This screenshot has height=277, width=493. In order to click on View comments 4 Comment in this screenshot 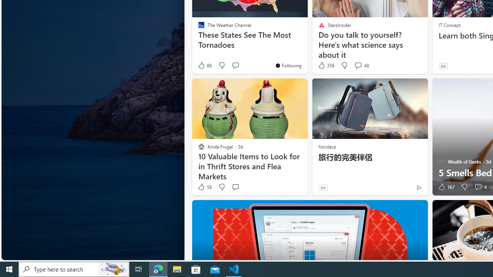, I will do `click(480, 187)`.